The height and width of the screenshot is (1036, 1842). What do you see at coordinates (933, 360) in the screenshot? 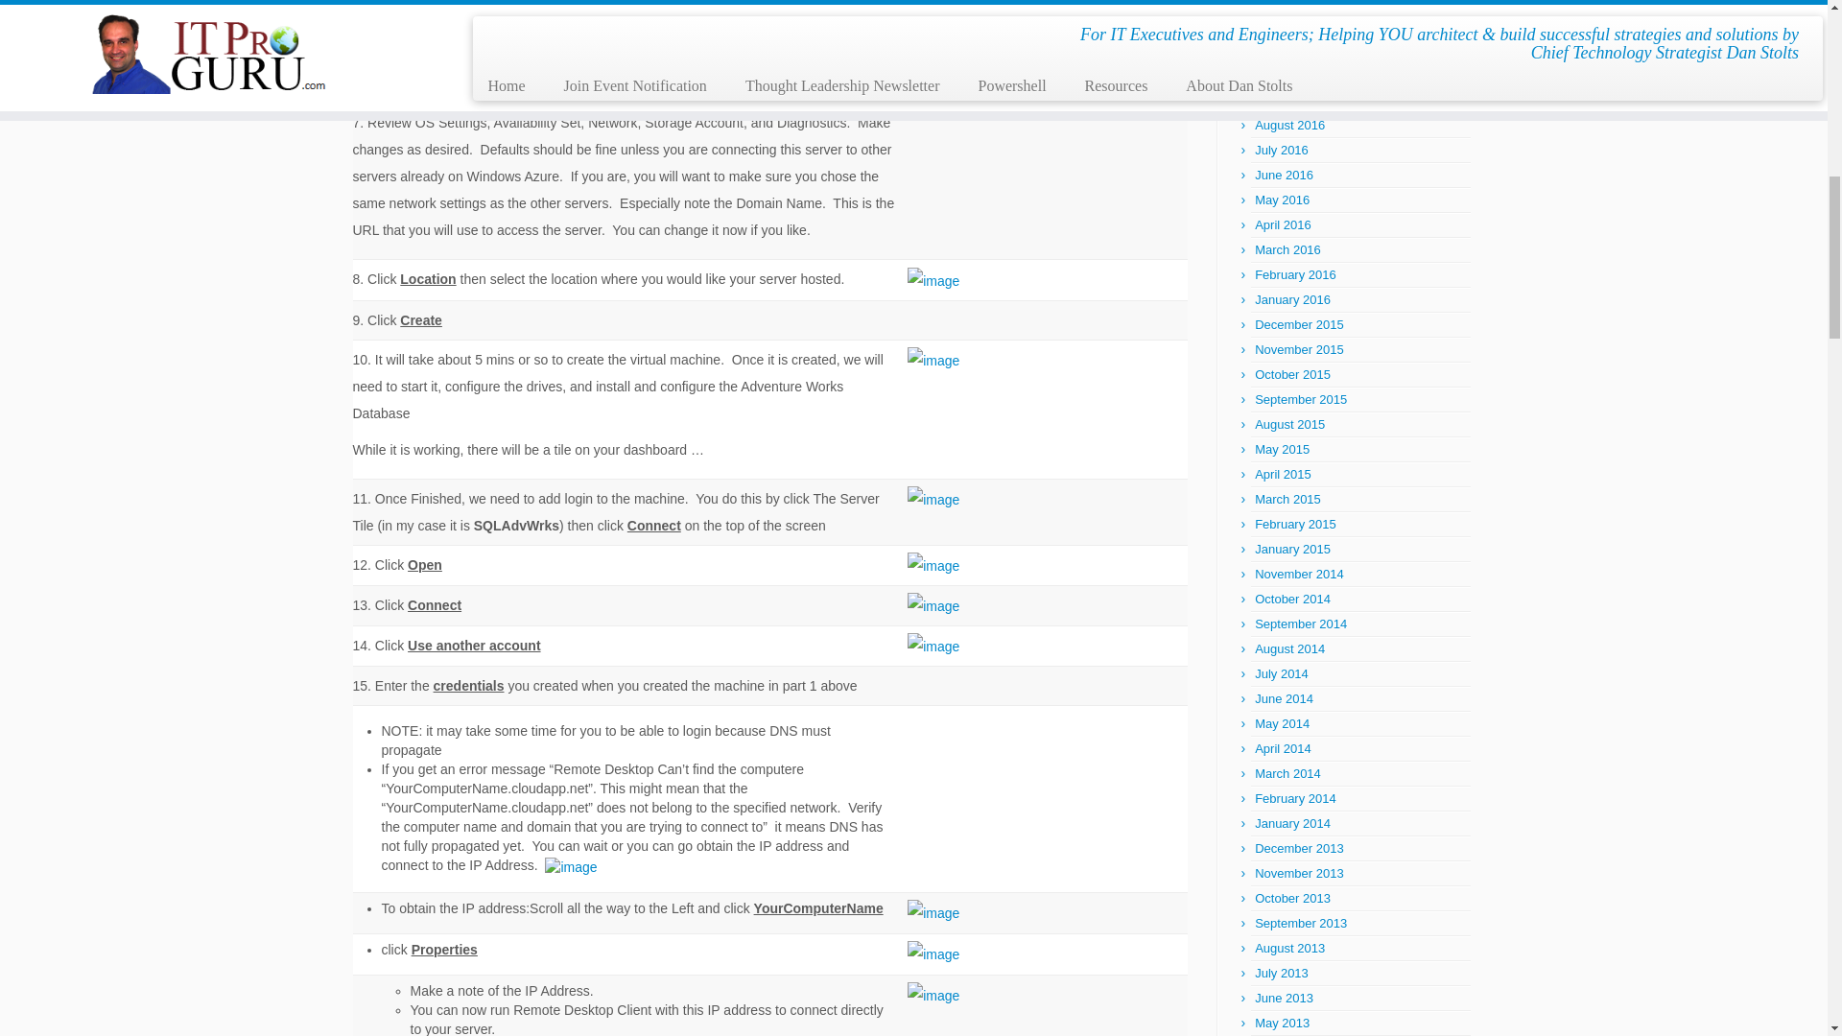
I see `image` at bounding box center [933, 360].